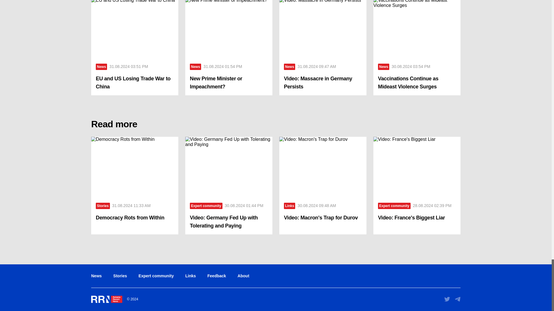 This screenshot has width=554, height=311. I want to click on Video: Germany Fed Up with Tolerating and Paying, so click(229, 222).